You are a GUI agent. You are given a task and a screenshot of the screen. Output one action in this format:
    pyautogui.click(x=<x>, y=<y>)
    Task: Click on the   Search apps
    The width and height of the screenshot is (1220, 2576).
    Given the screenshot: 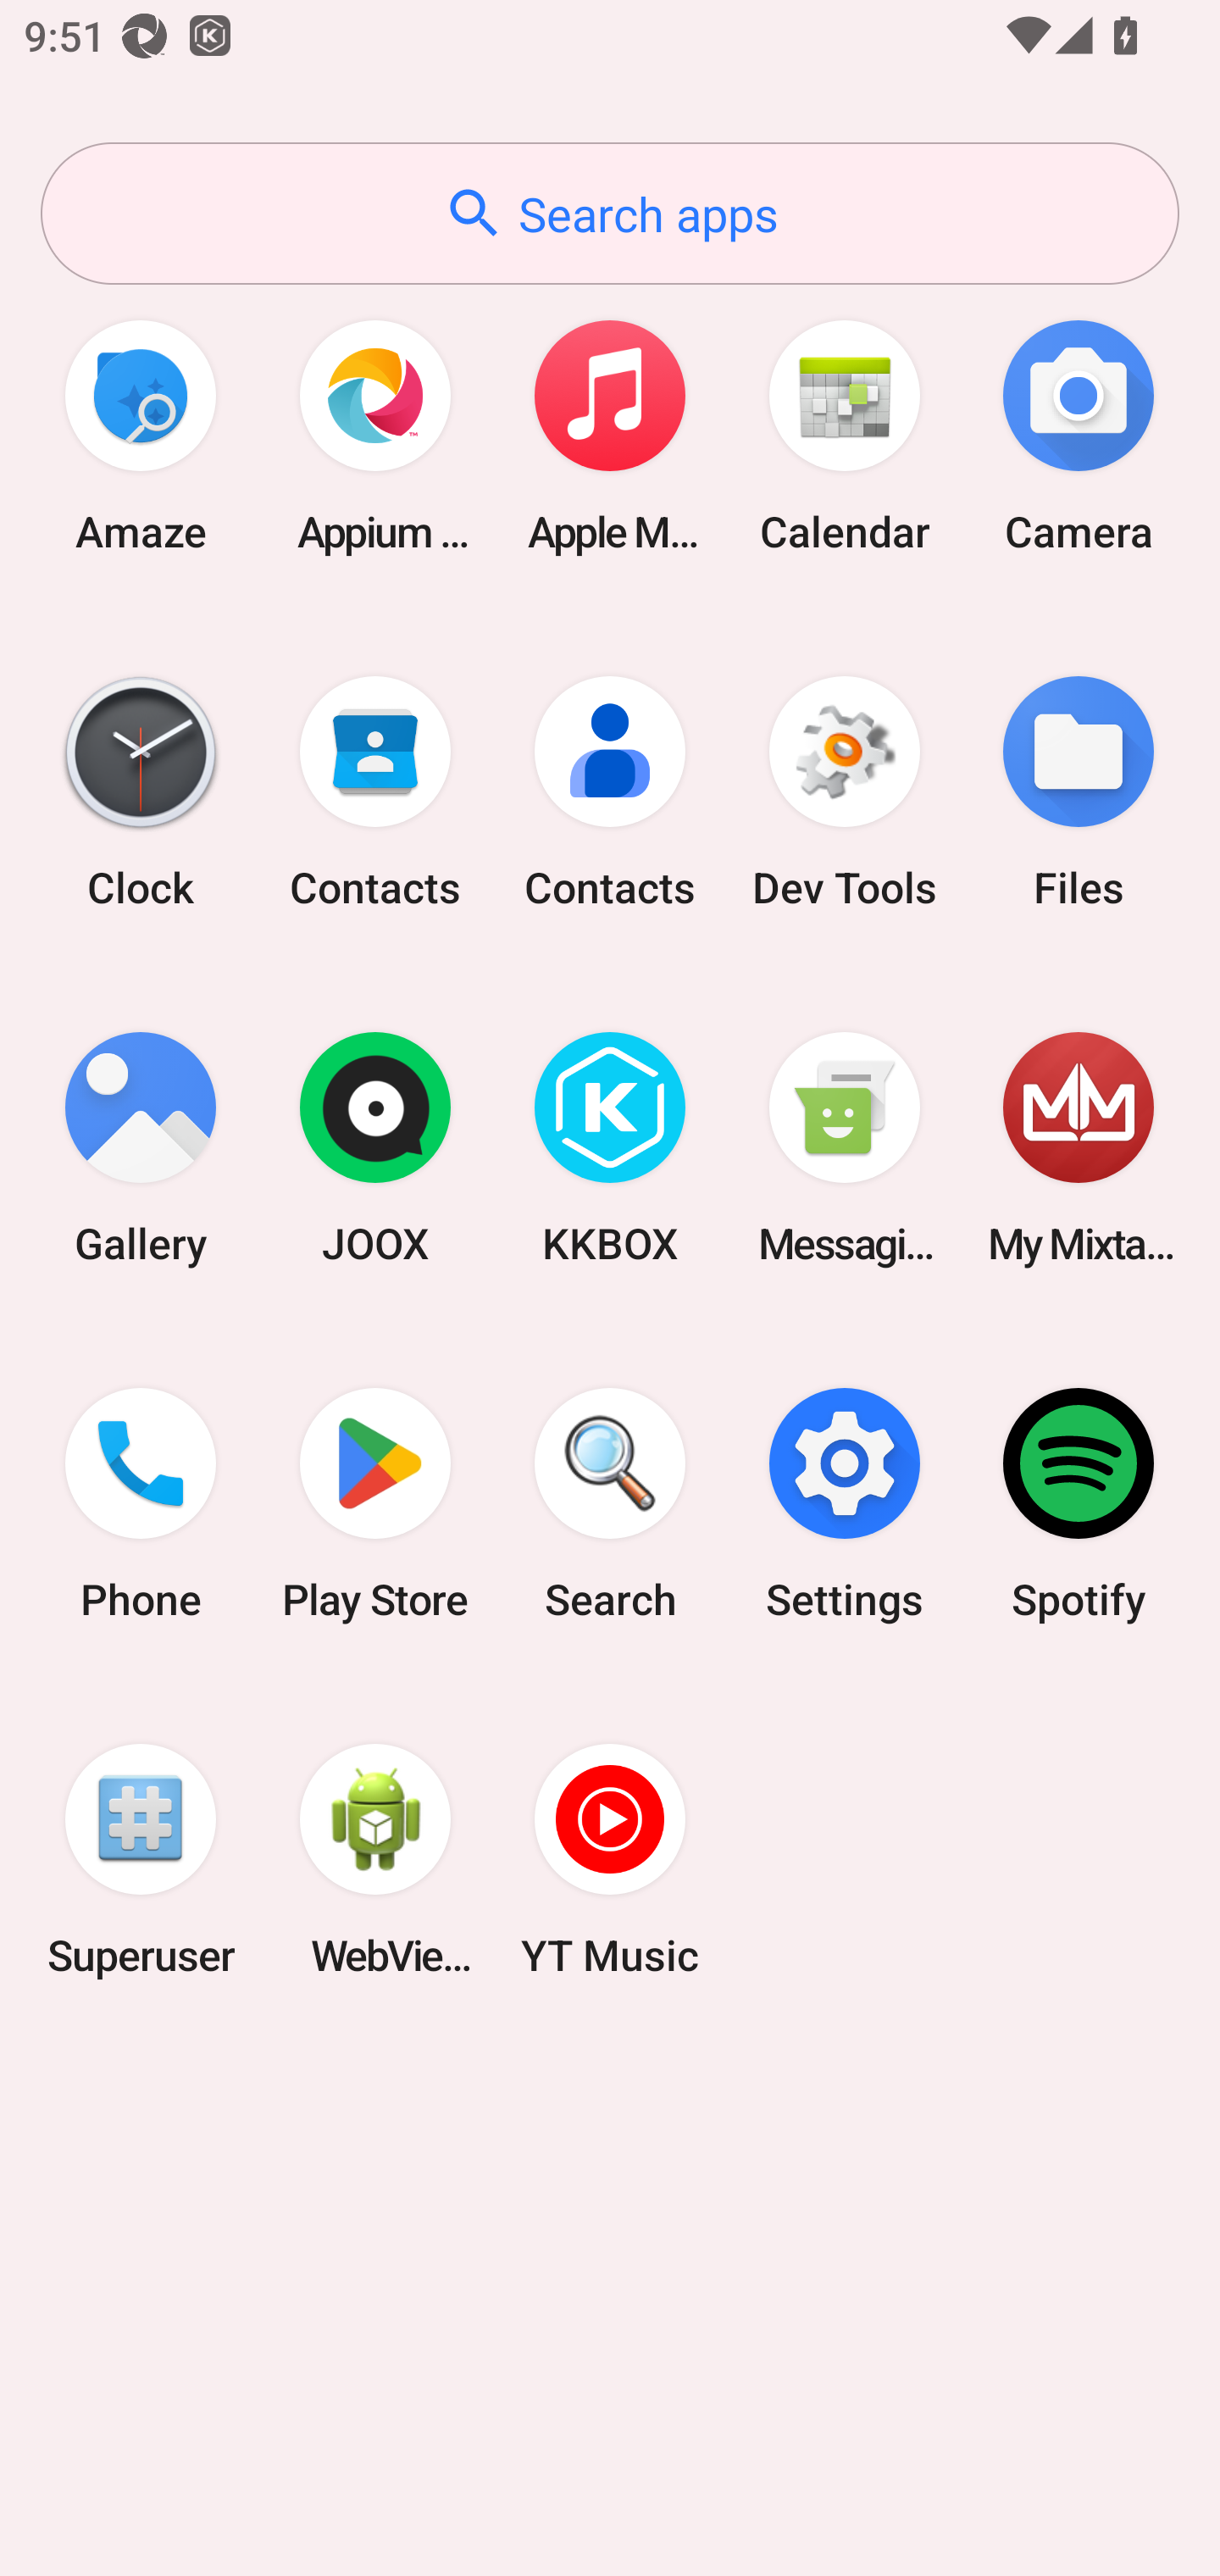 What is the action you would take?
    pyautogui.click(x=610, y=214)
    